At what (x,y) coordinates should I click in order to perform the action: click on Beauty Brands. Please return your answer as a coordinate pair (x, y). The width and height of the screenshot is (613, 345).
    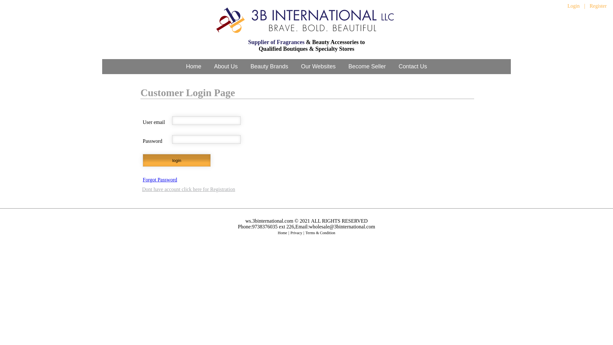
    Looking at the image, I should click on (269, 66).